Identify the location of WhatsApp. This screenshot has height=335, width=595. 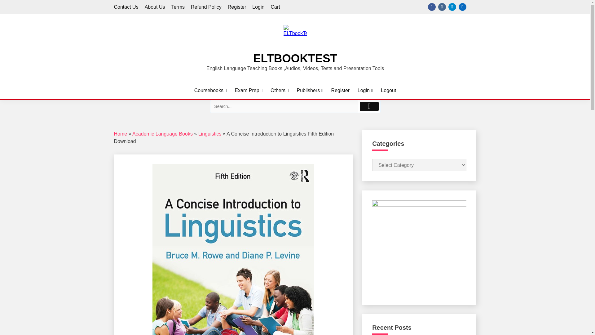
(472, 7).